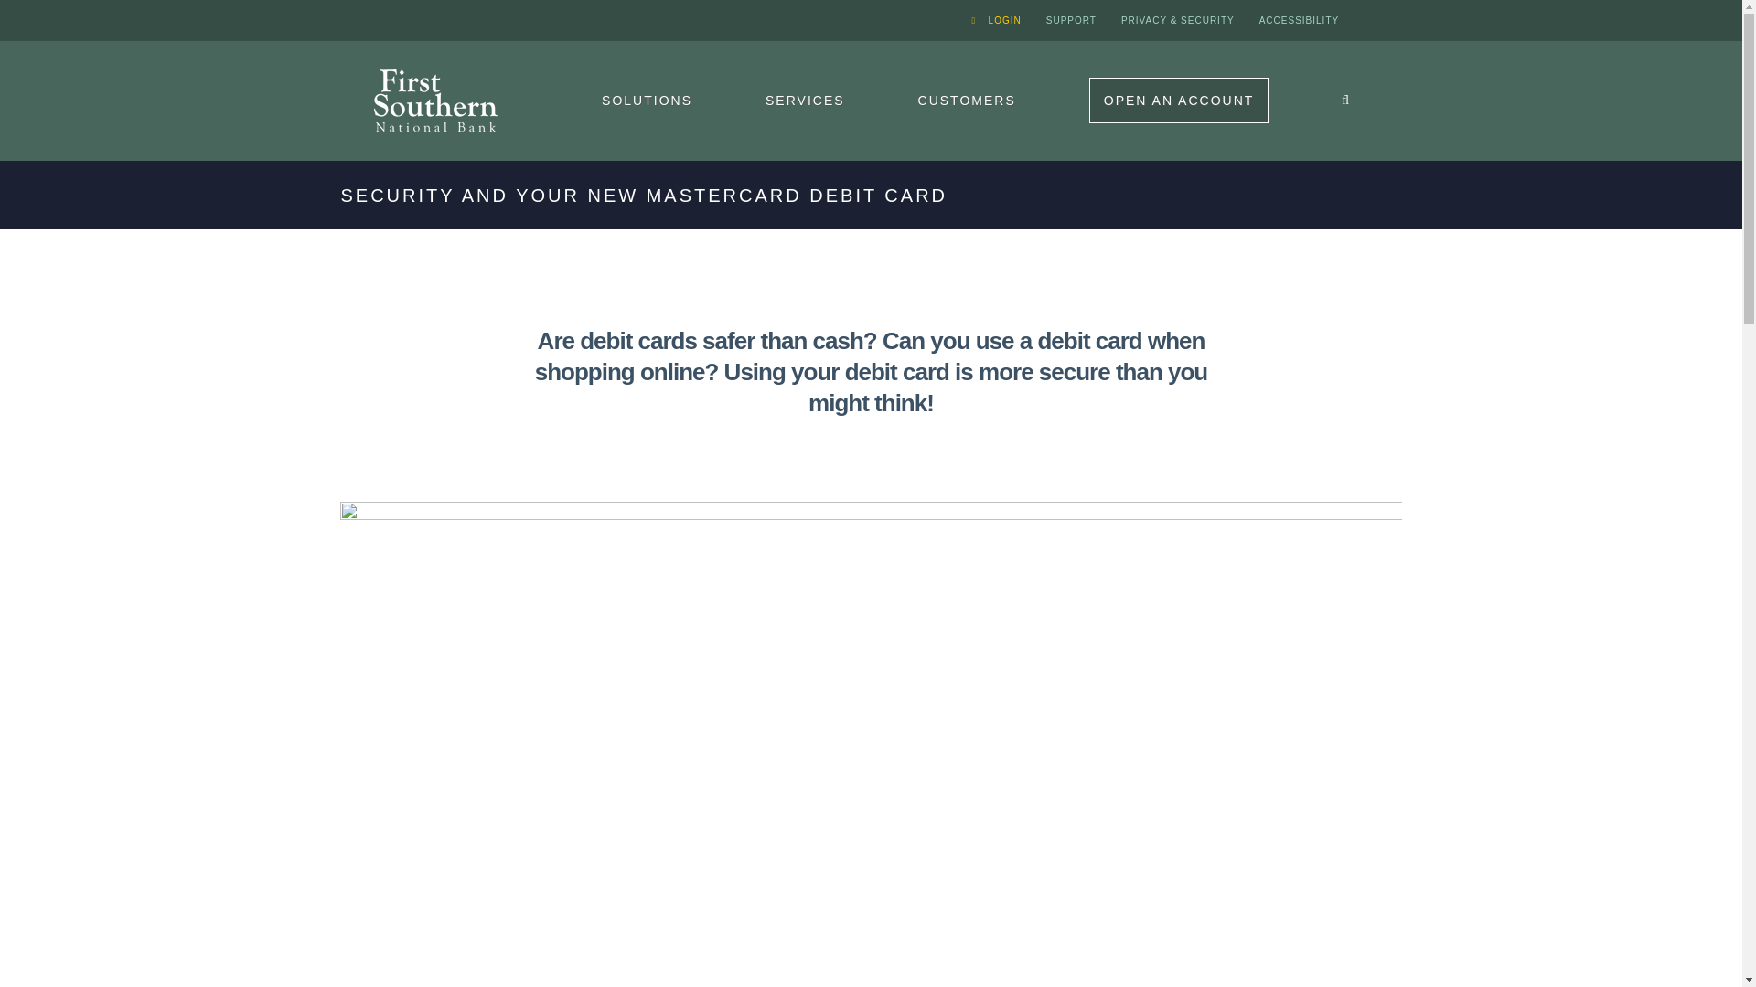 Image resolution: width=1756 pixels, height=987 pixels. What do you see at coordinates (1299, 20) in the screenshot?
I see `ACCESSIBILITY` at bounding box center [1299, 20].